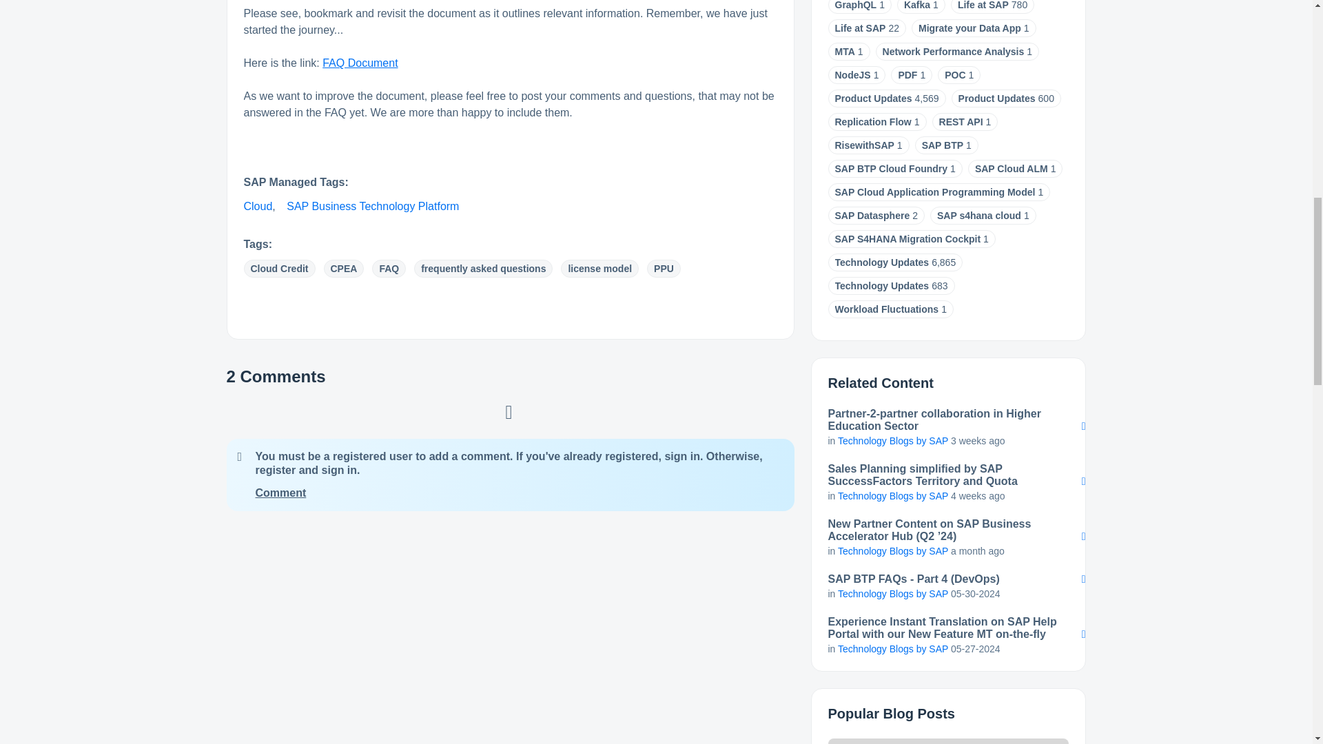 This screenshot has width=1323, height=744. I want to click on PPU, so click(664, 268).